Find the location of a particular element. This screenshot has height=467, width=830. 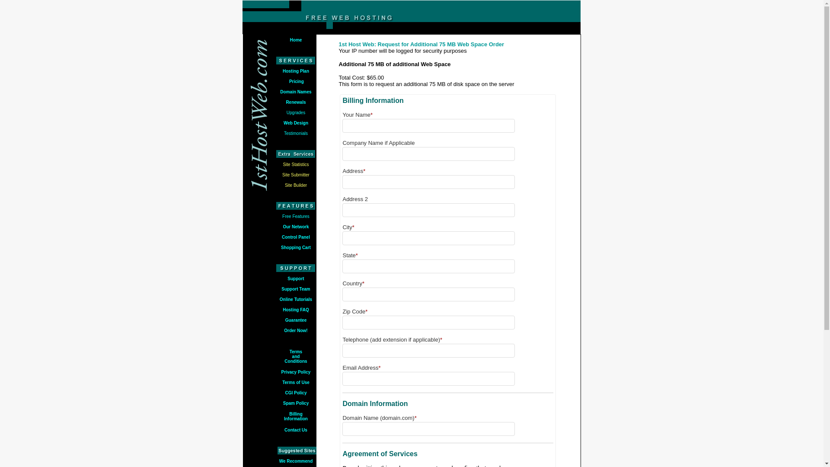

Home is located at coordinates (296, 40).